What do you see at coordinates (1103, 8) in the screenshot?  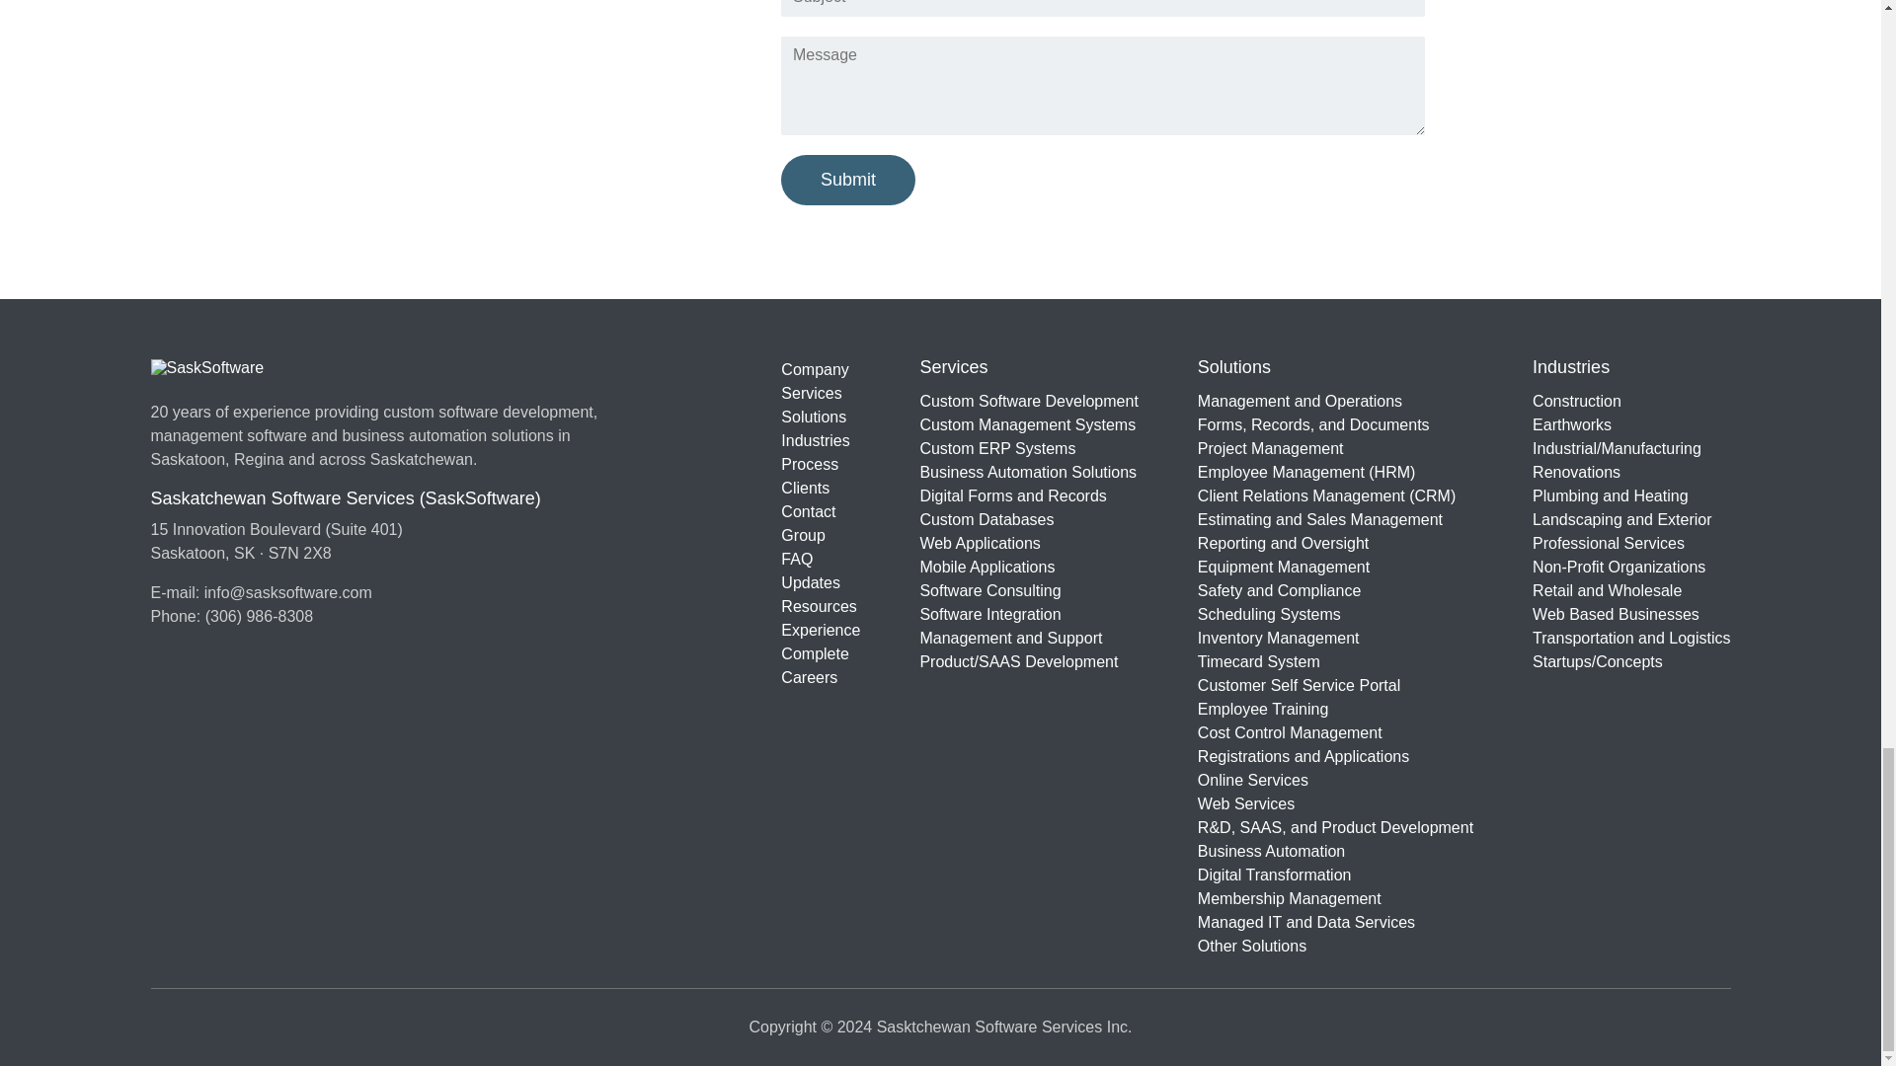 I see `Subject` at bounding box center [1103, 8].